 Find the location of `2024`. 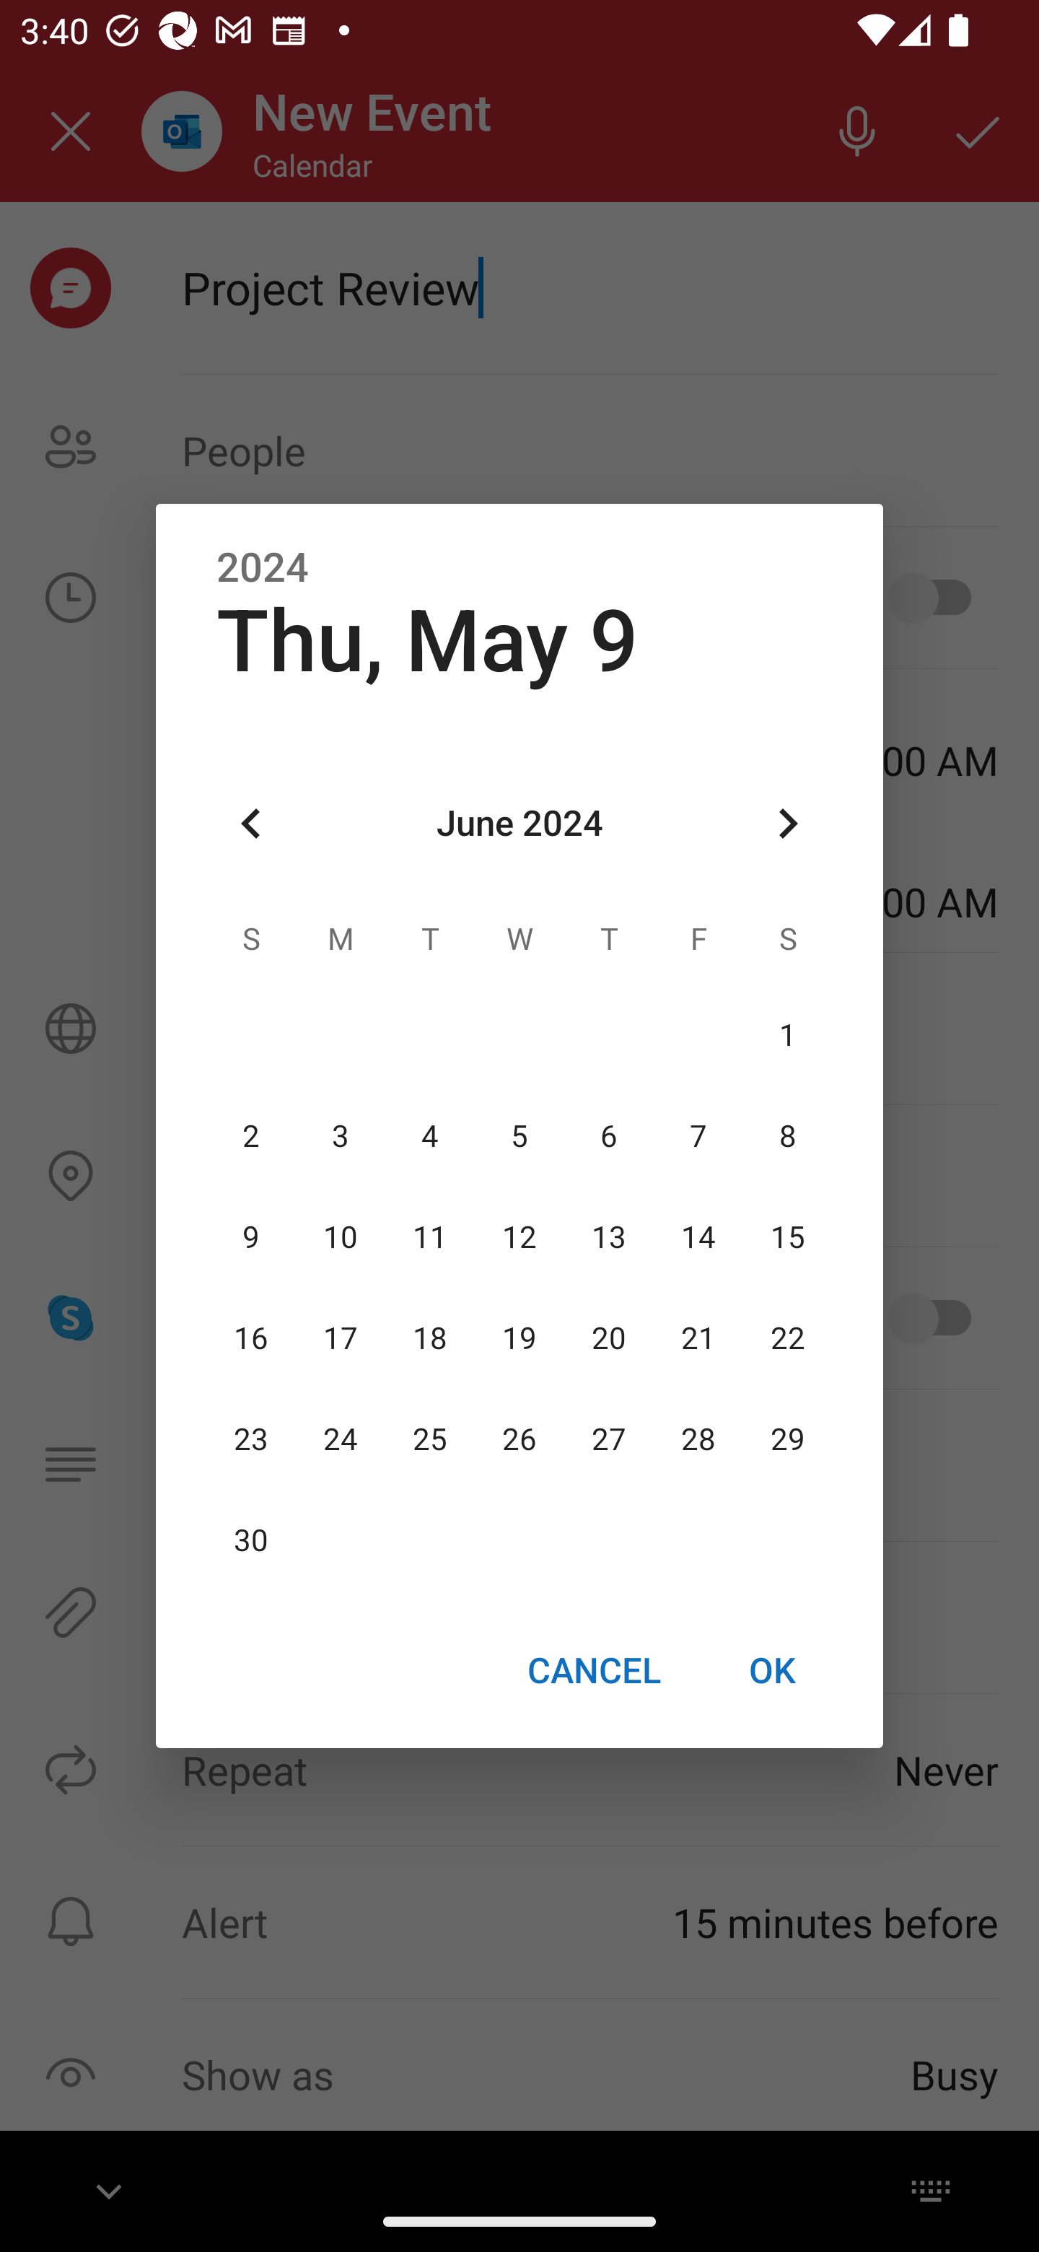

2024 is located at coordinates (263, 568).